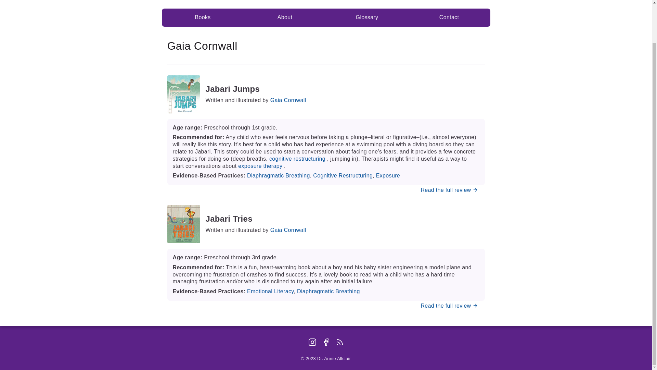 The height and width of the screenshot is (370, 657). What do you see at coordinates (449, 17) in the screenshot?
I see `Contact` at bounding box center [449, 17].